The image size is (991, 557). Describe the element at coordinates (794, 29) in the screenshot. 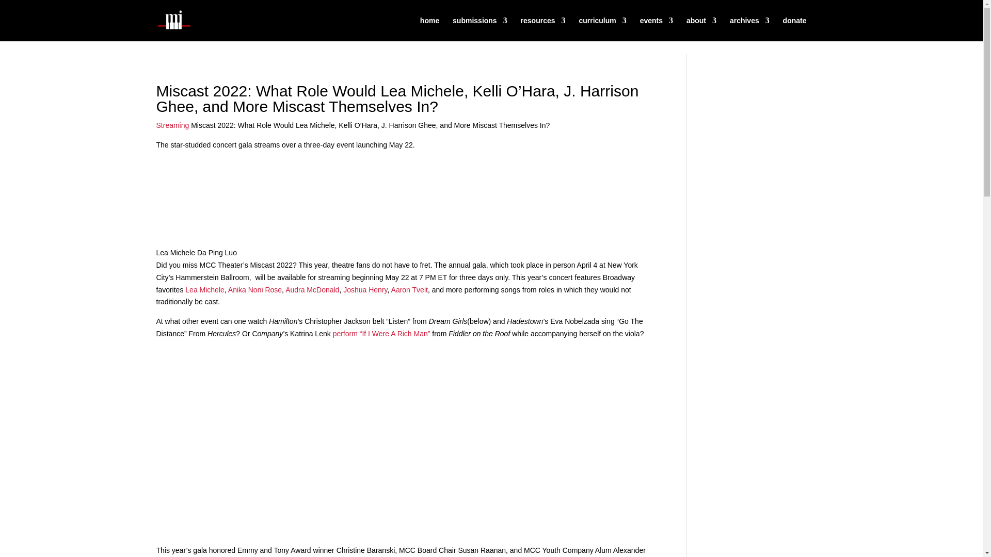

I see `donate` at that location.